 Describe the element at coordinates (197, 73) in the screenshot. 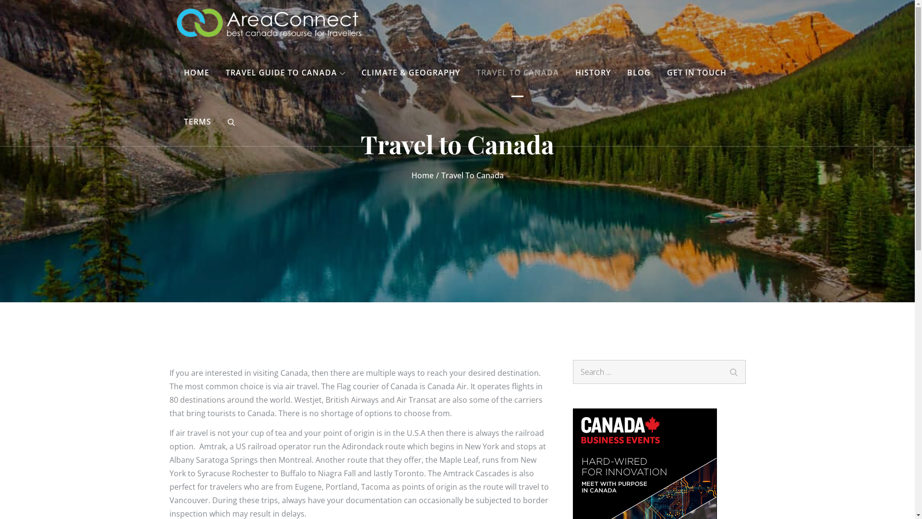

I see `HOME` at that location.